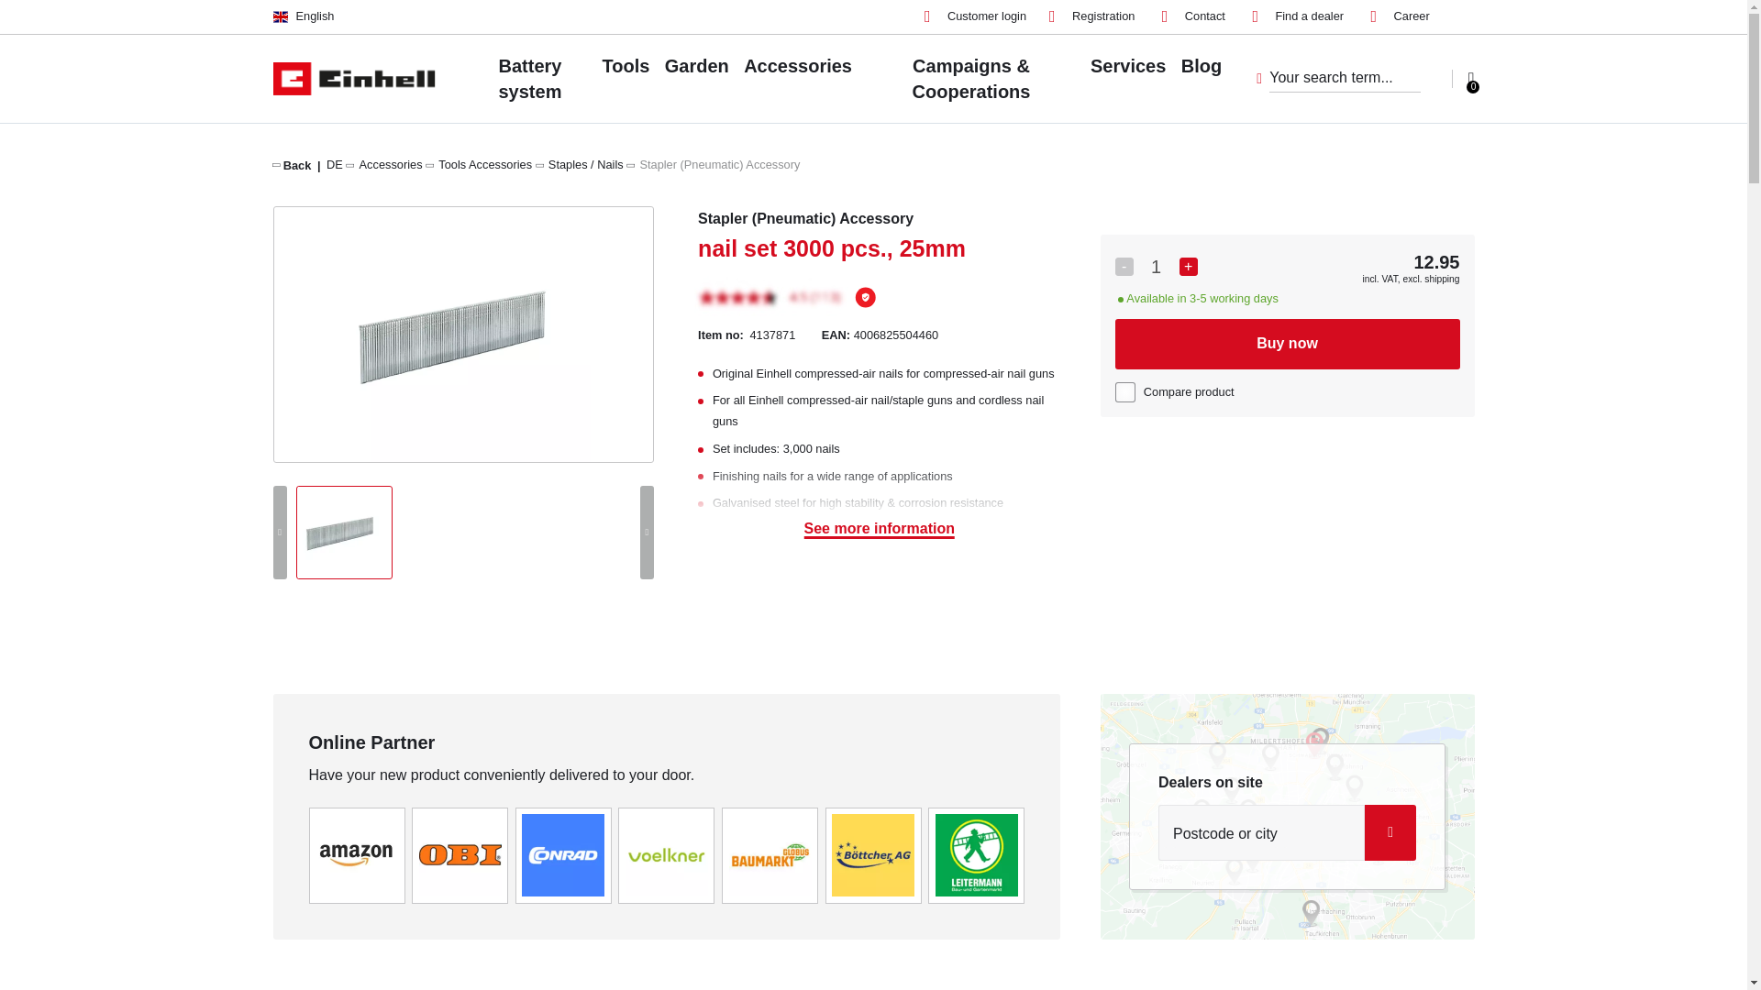 This screenshot has width=1761, height=990. I want to click on Accessories, so click(391, 163).